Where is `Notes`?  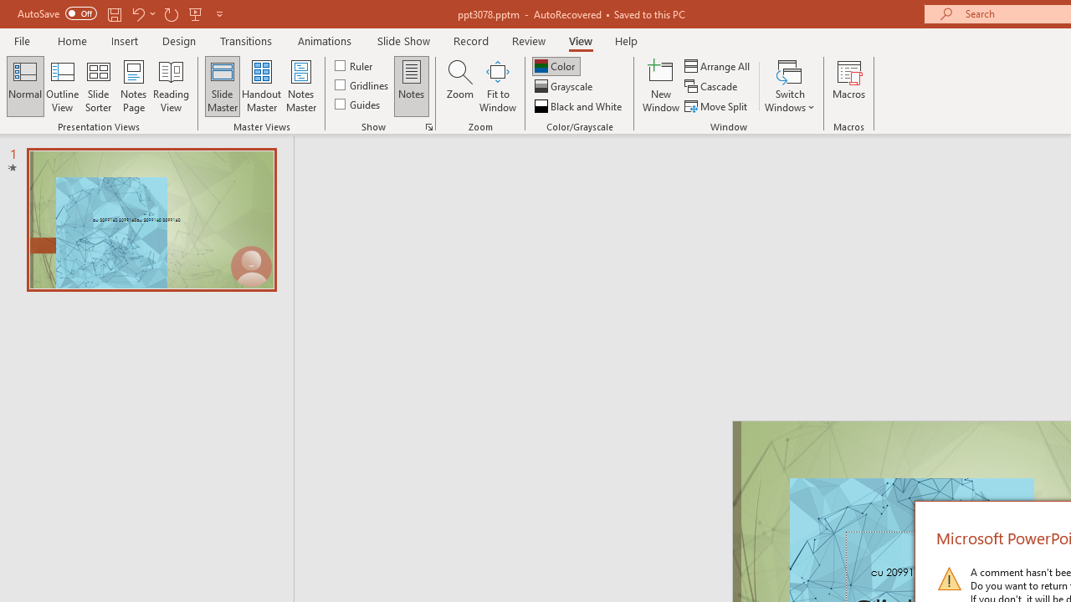
Notes is located at coordinates (412, 85).